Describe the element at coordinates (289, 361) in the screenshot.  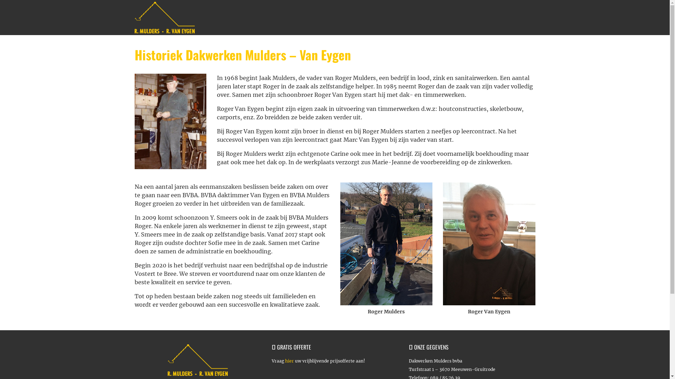
I see `hier` at that location.